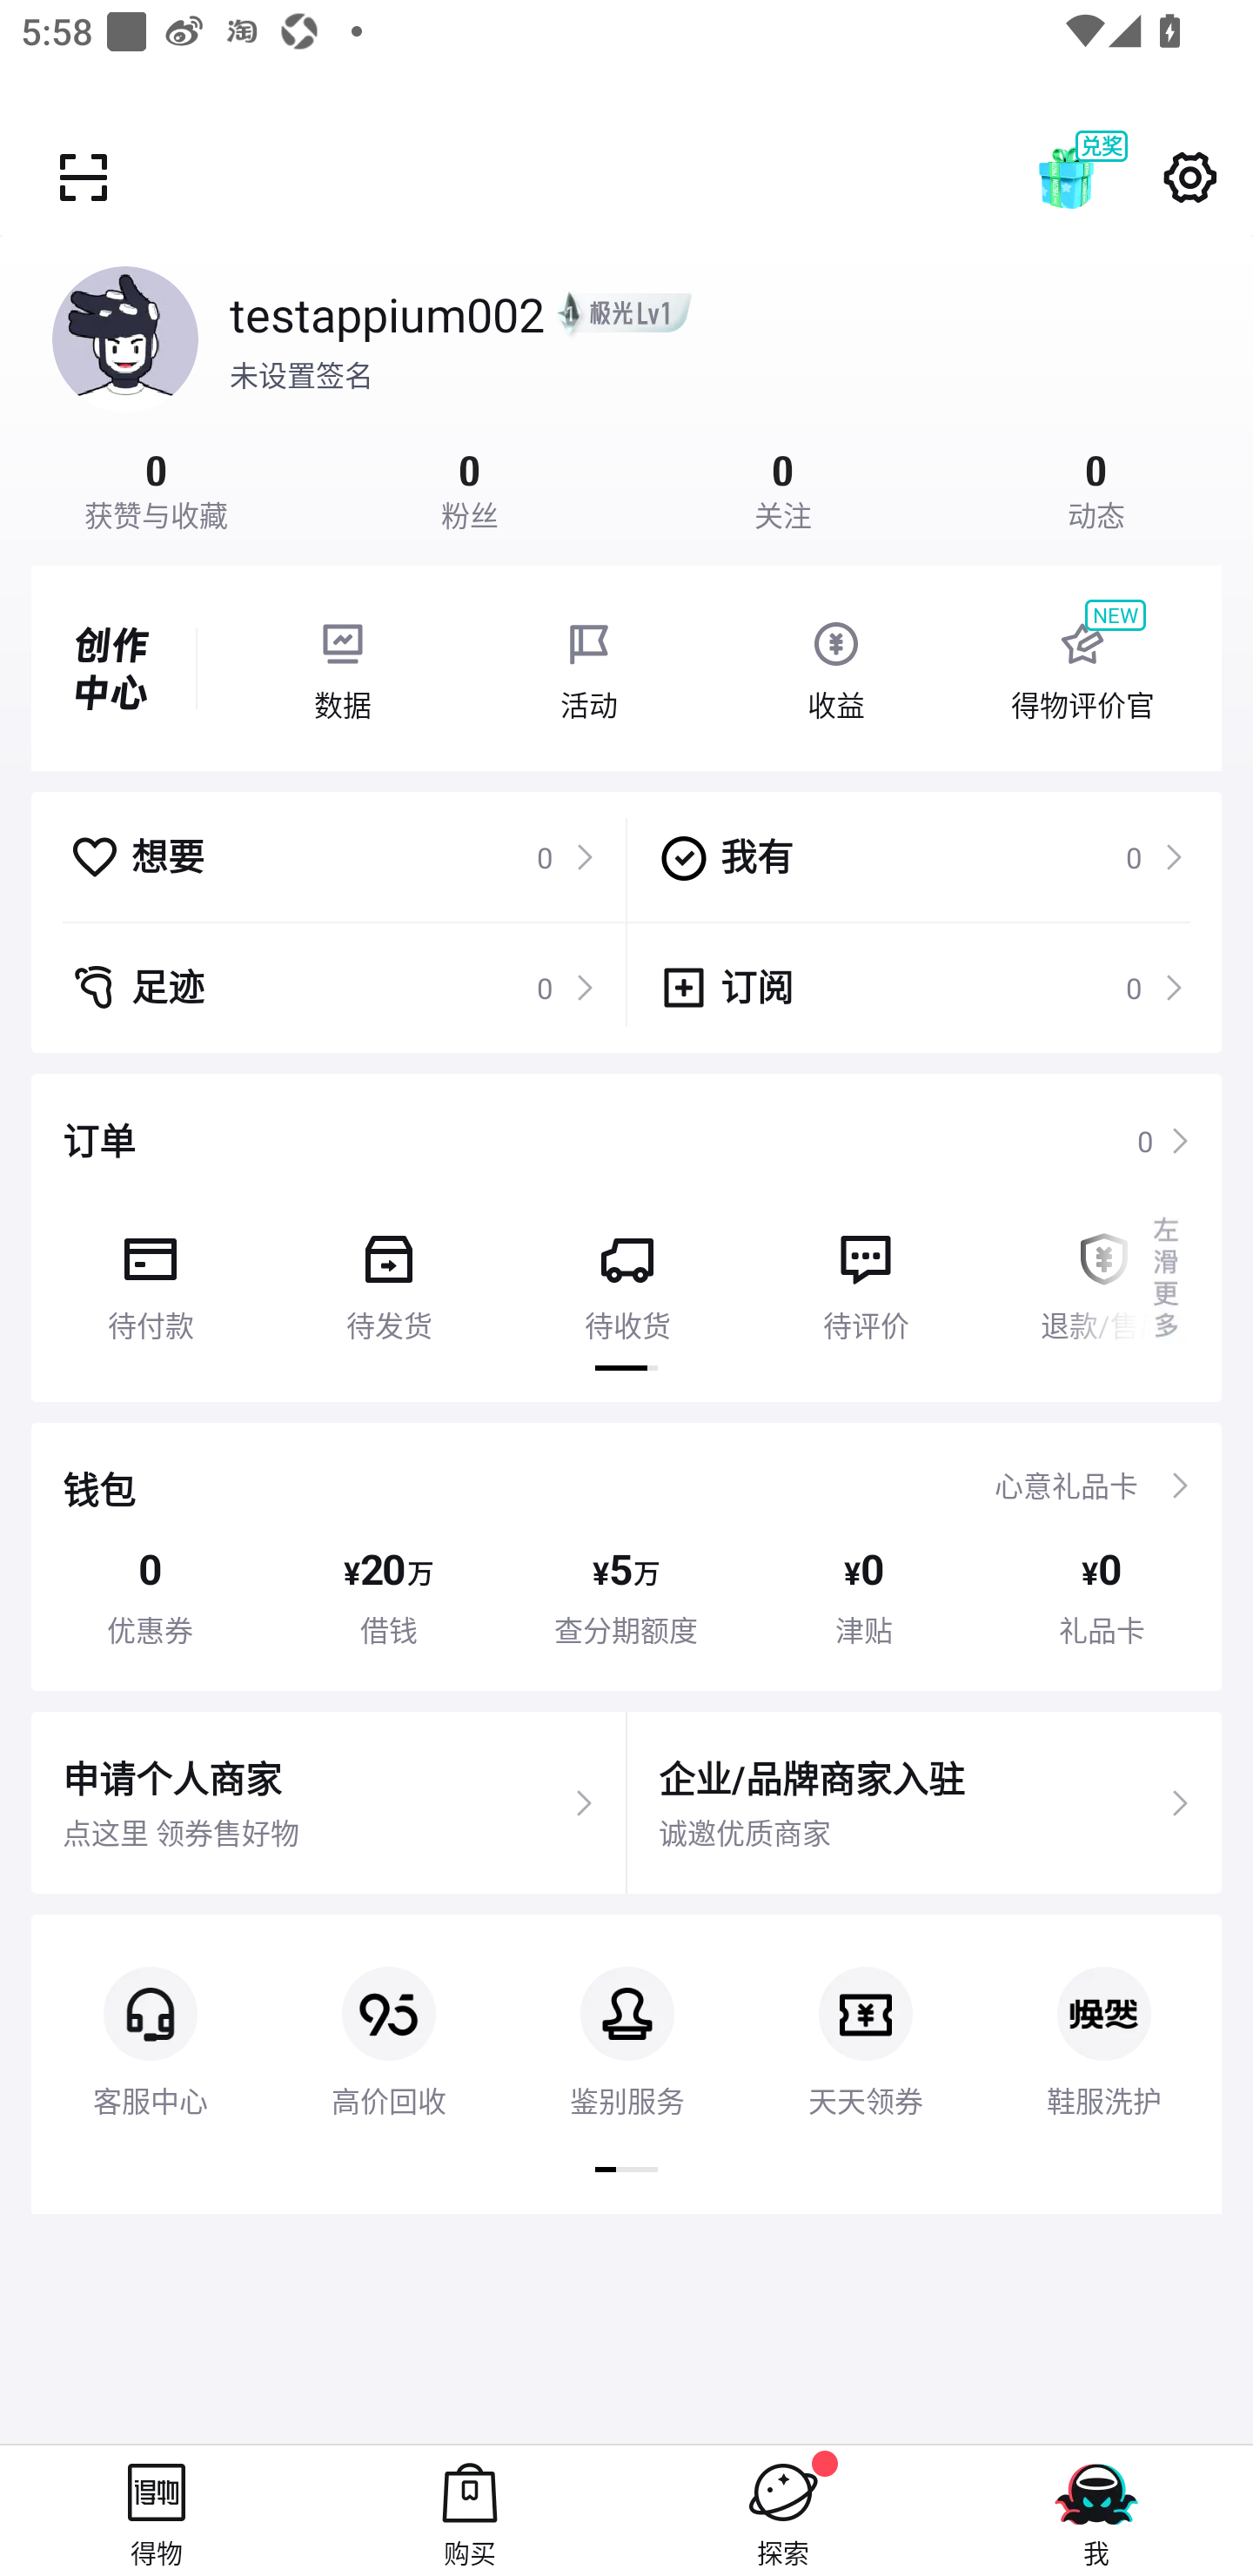 The width and height of the screenshot is (1253, 2576). Describe the element at coordinates (1096, 487) in the screenshot. I see `0 动态` at that location.